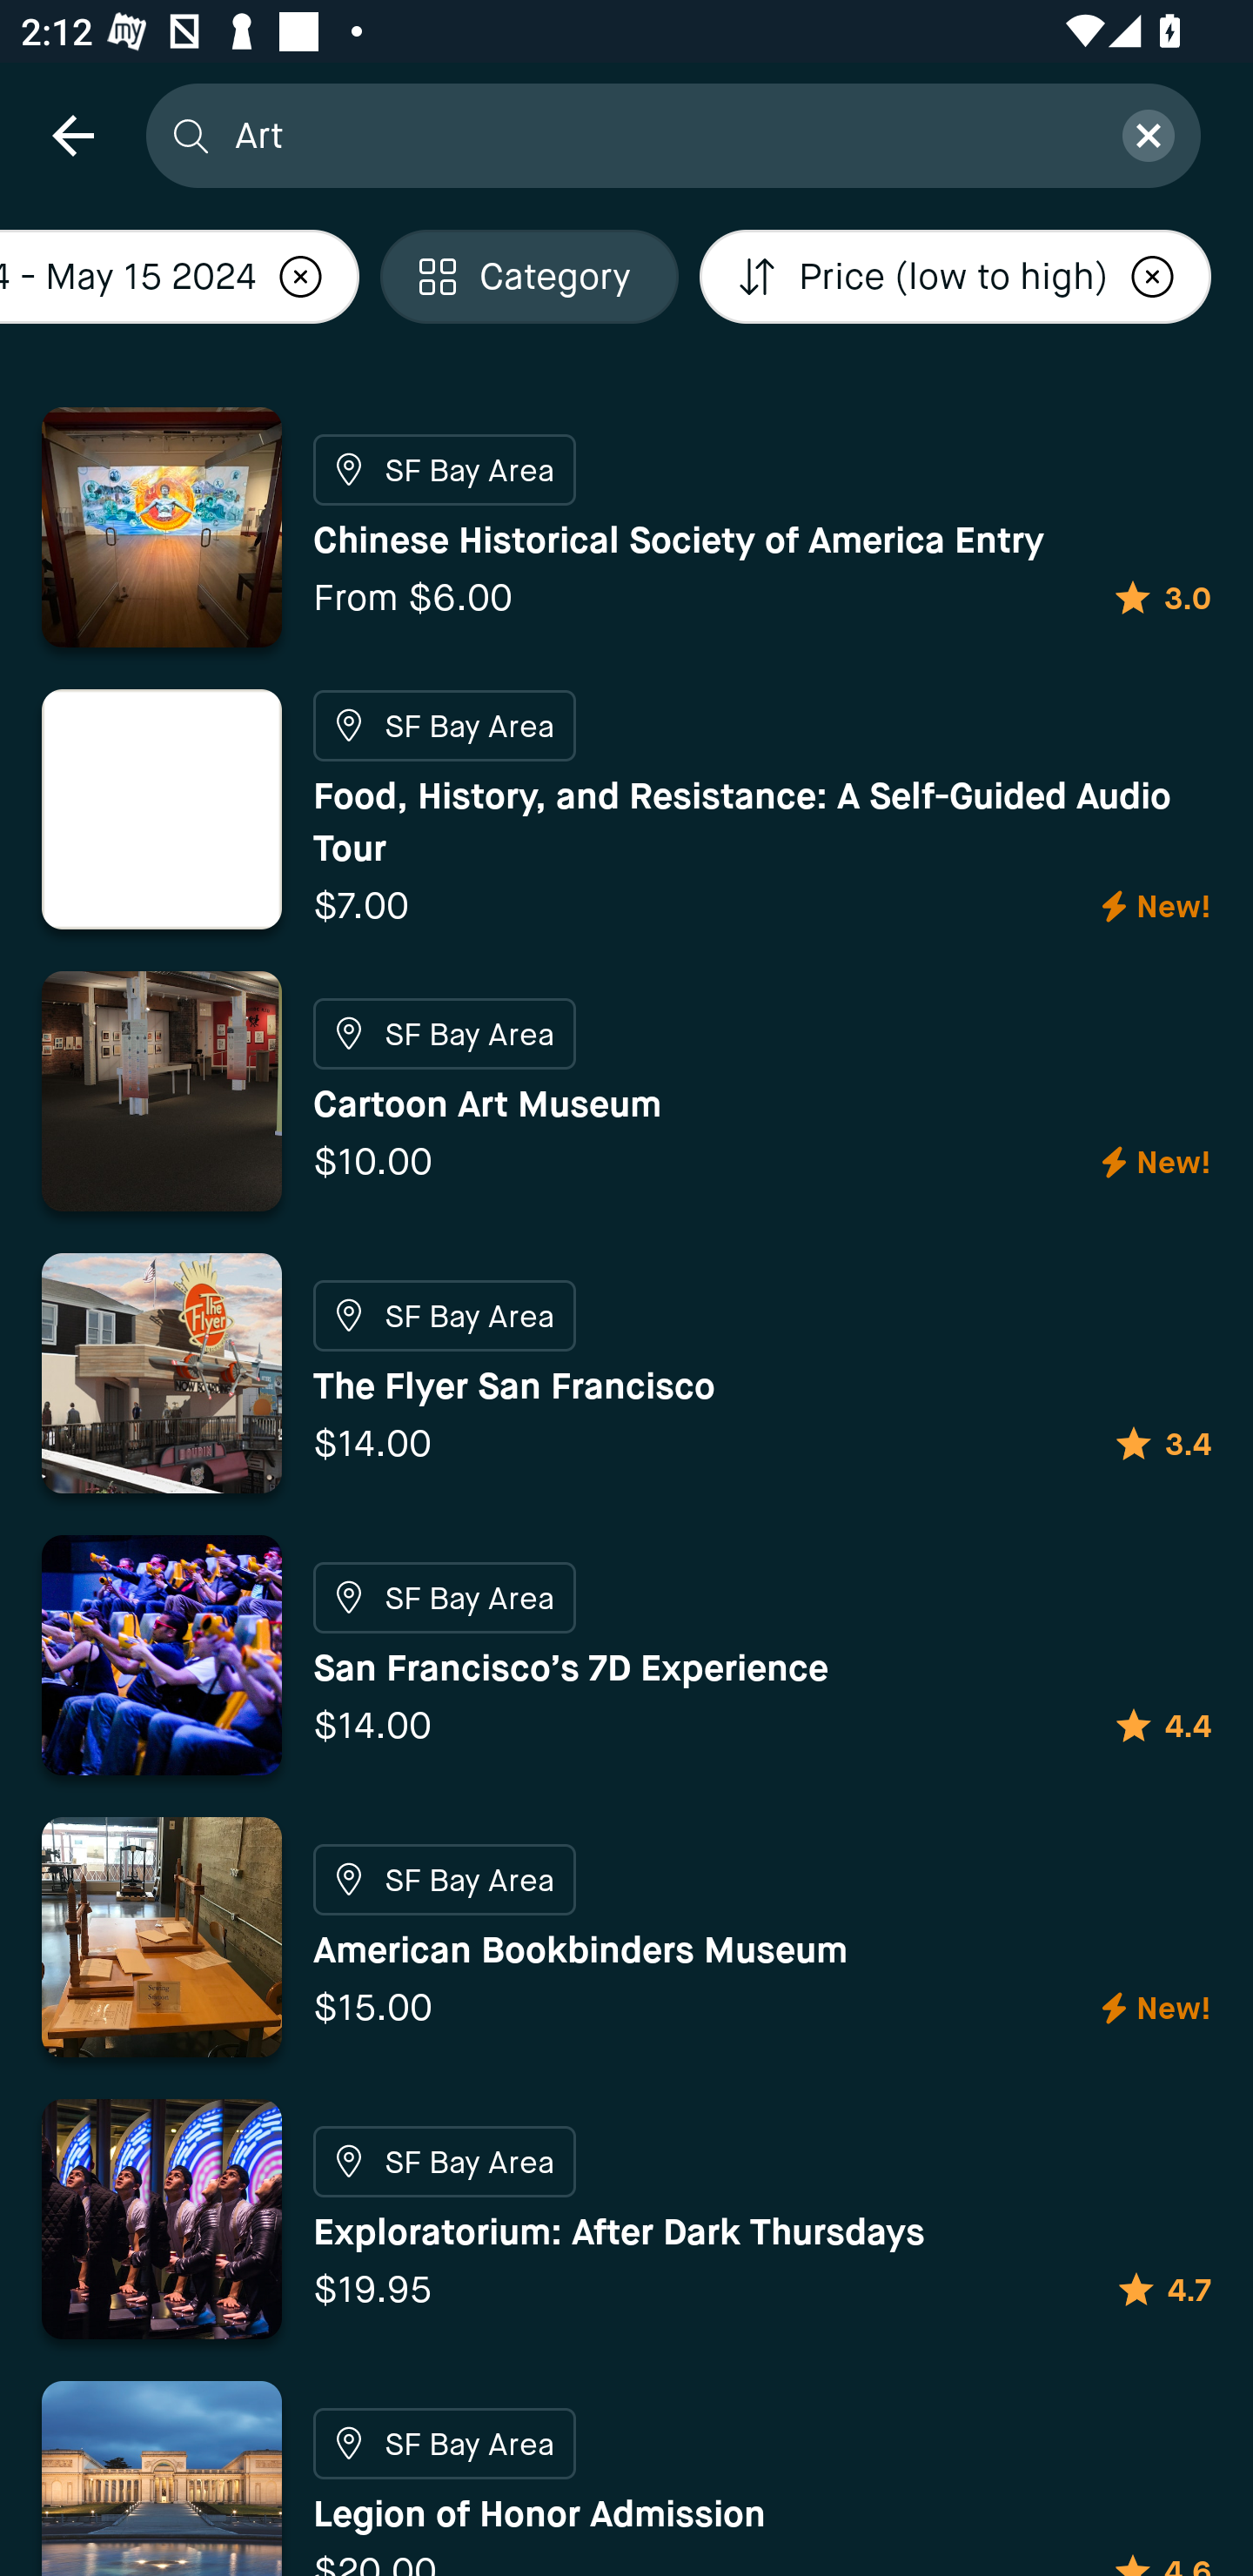 This screenshot has width=1253, height=2576. Describe the element at coordinates (72, 134) in the screenshot. I see `navigation icon` at that location.